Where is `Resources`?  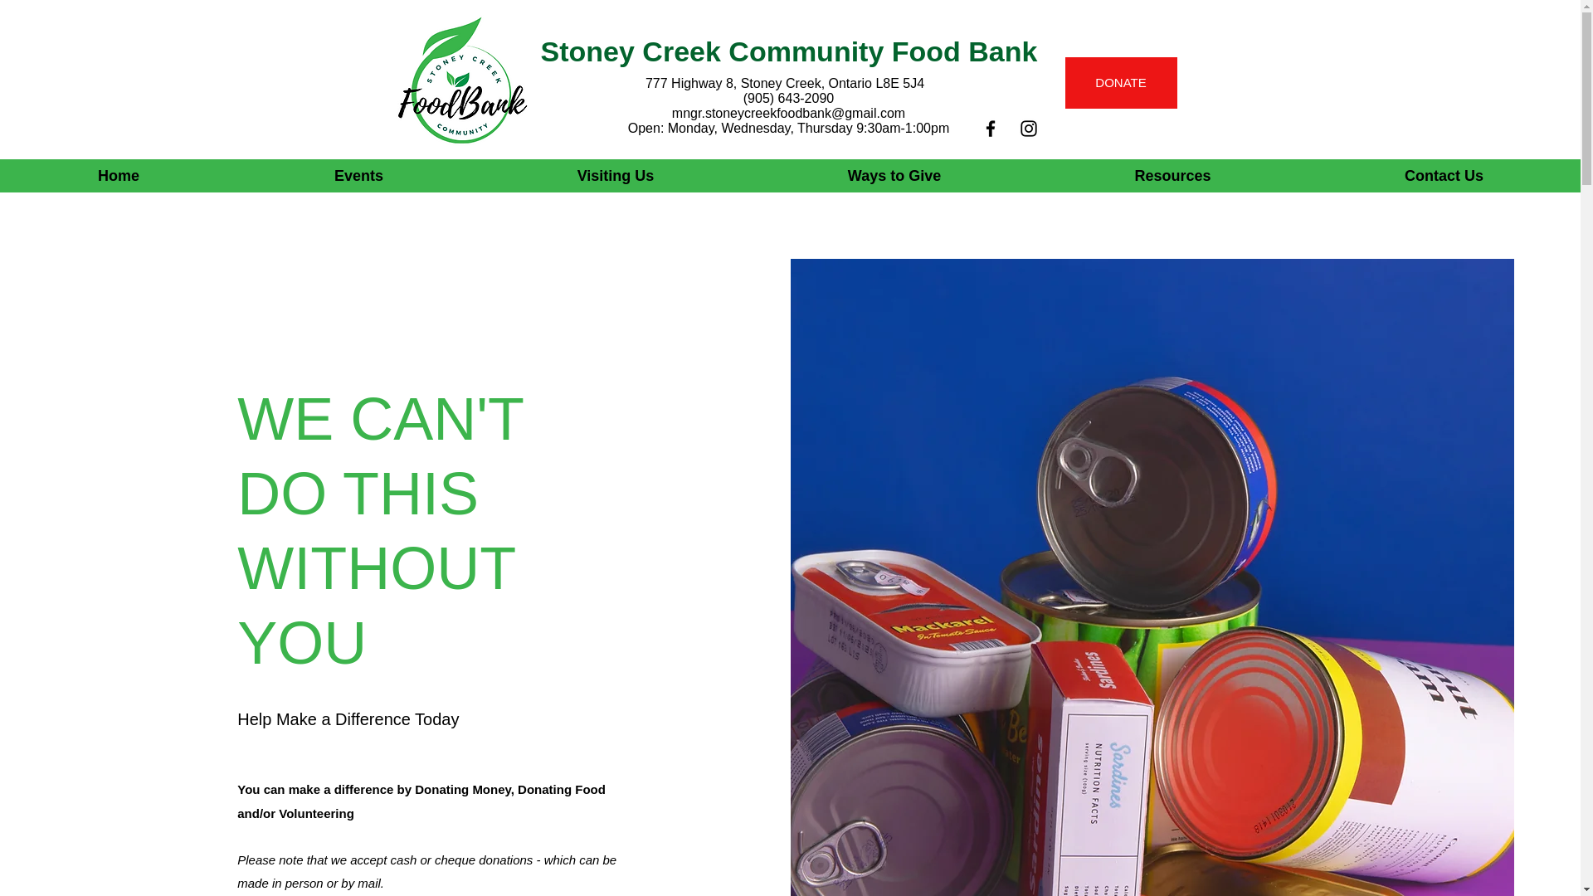 Resources is located at coordinates (1173, 176).